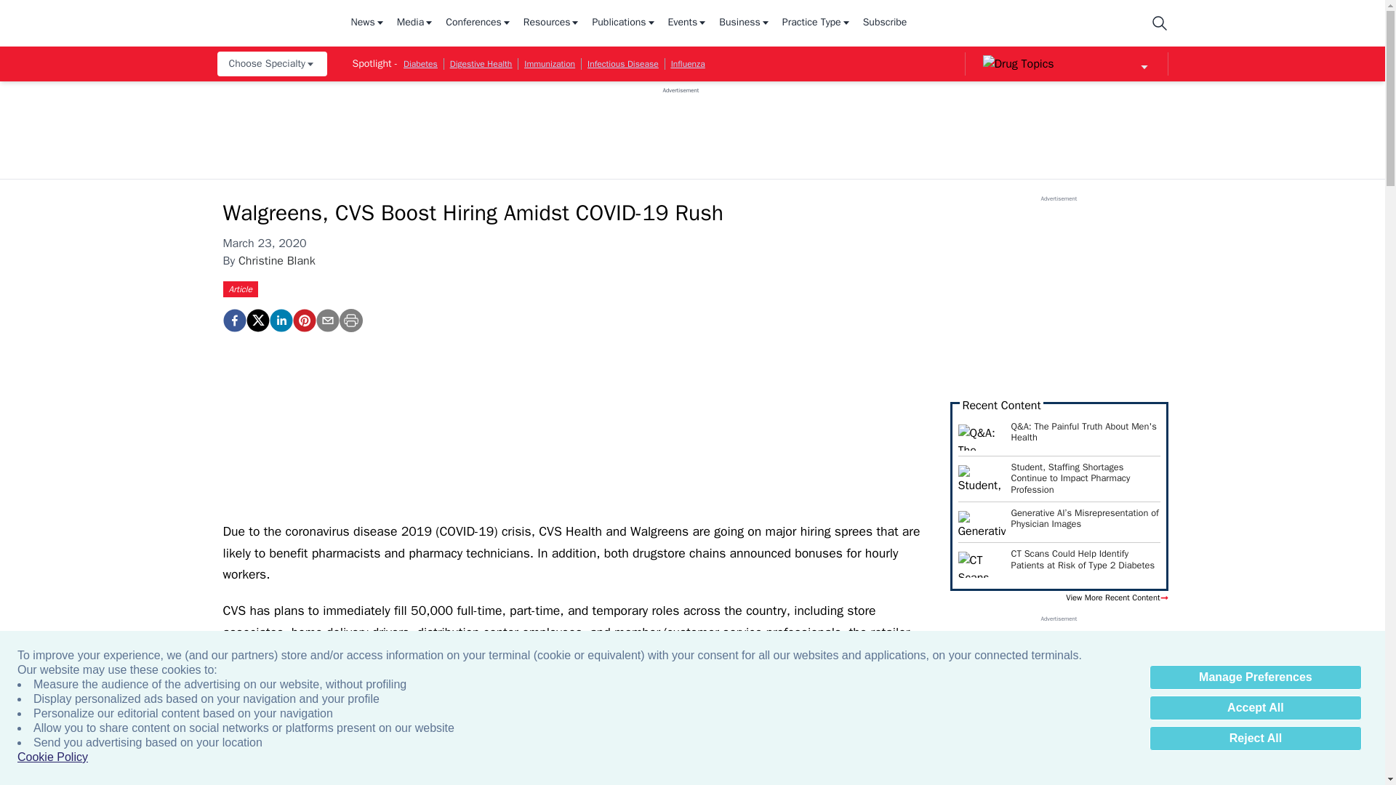  I want to click on Manage Preferences, so click(1255, 677).